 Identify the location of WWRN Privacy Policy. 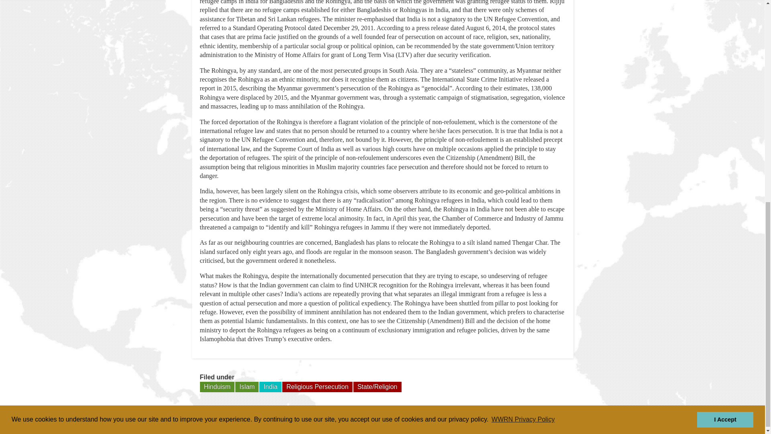
(523, 40).